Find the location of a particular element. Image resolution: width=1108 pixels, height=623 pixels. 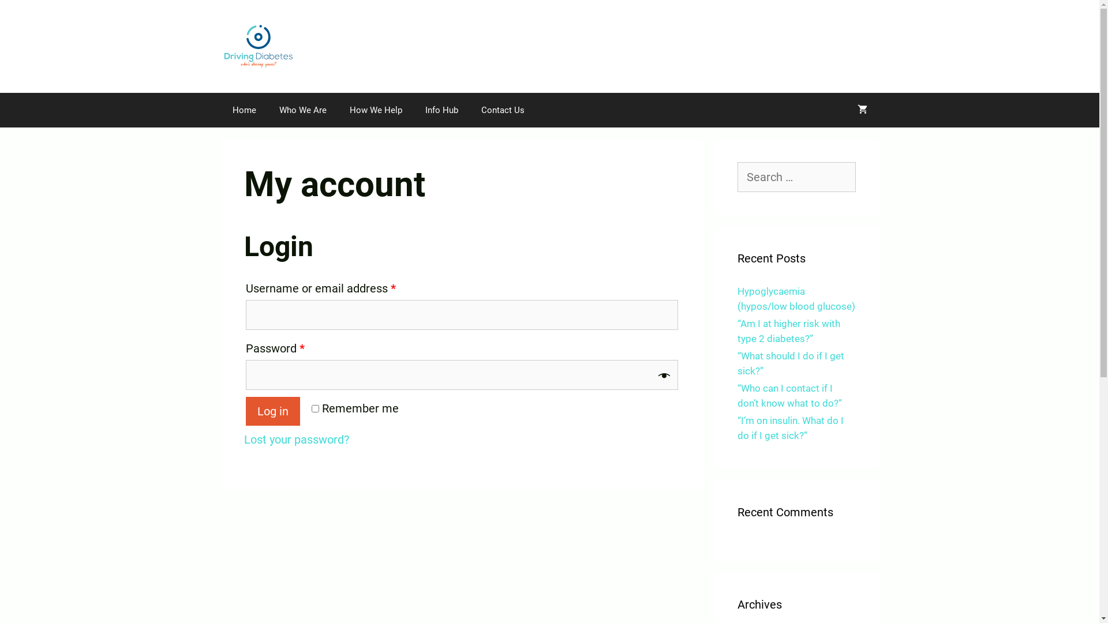

Home is located at coordinates (244, 110).